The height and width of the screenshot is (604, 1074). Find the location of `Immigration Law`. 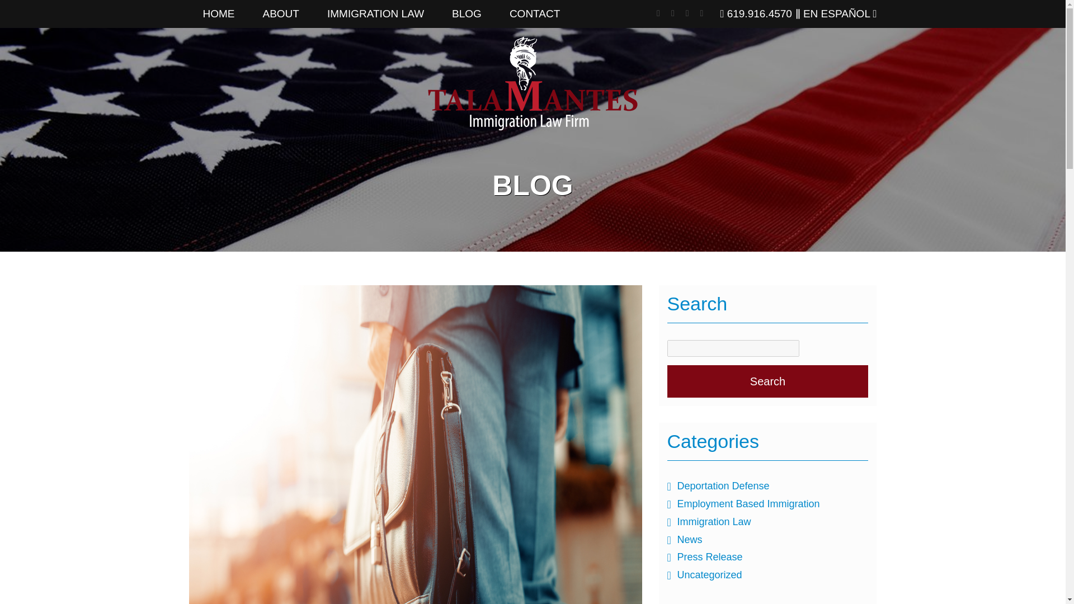

Immigration Law is located at coordinates (714, 521).